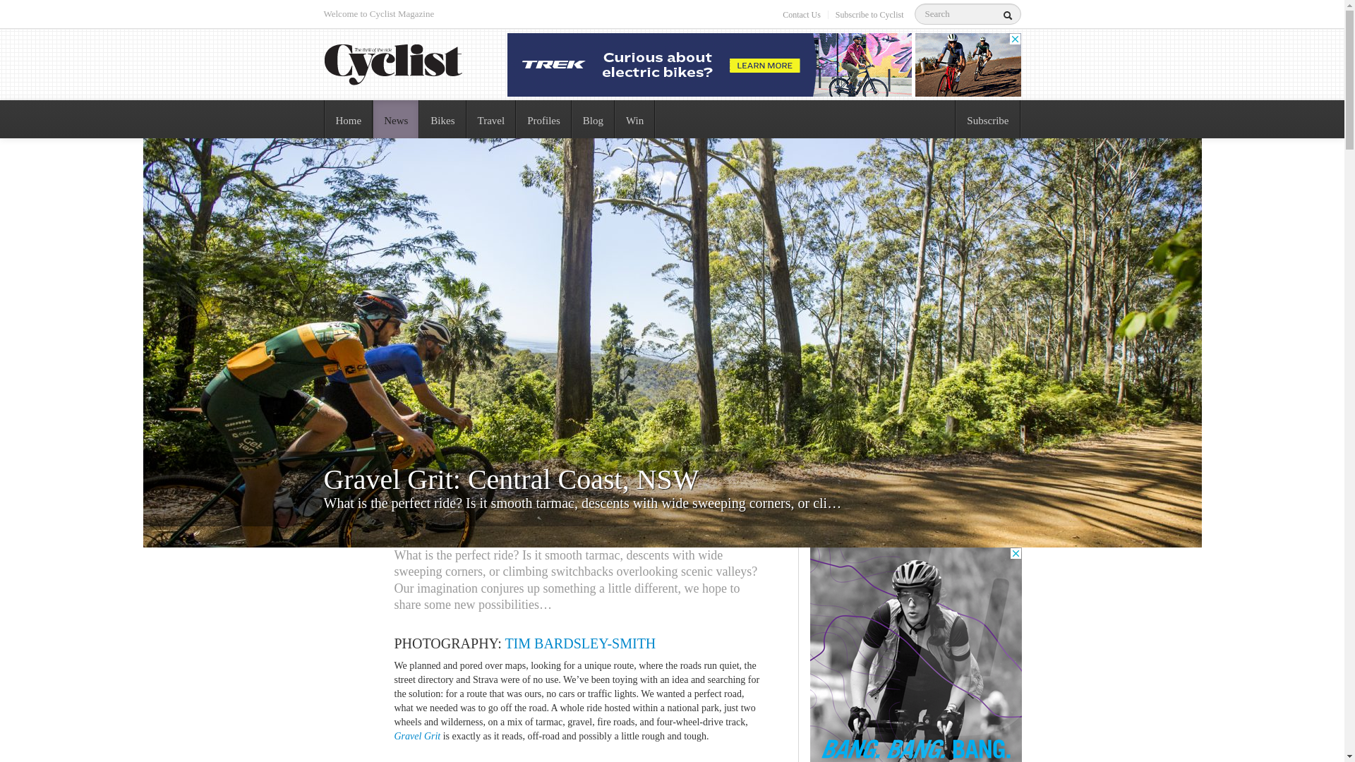  I want to click on Subscribe, so click(988, 119).